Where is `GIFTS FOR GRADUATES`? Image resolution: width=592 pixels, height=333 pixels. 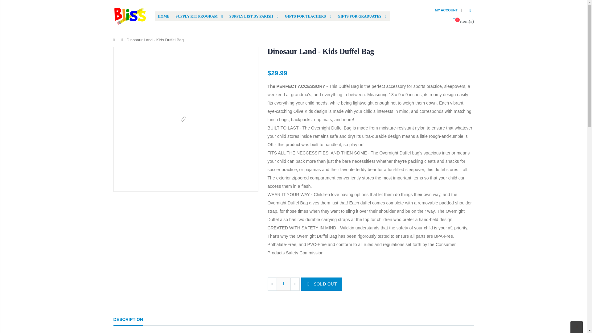 GIFTS FOR GRADUATES is located at coordinates (361, 16).